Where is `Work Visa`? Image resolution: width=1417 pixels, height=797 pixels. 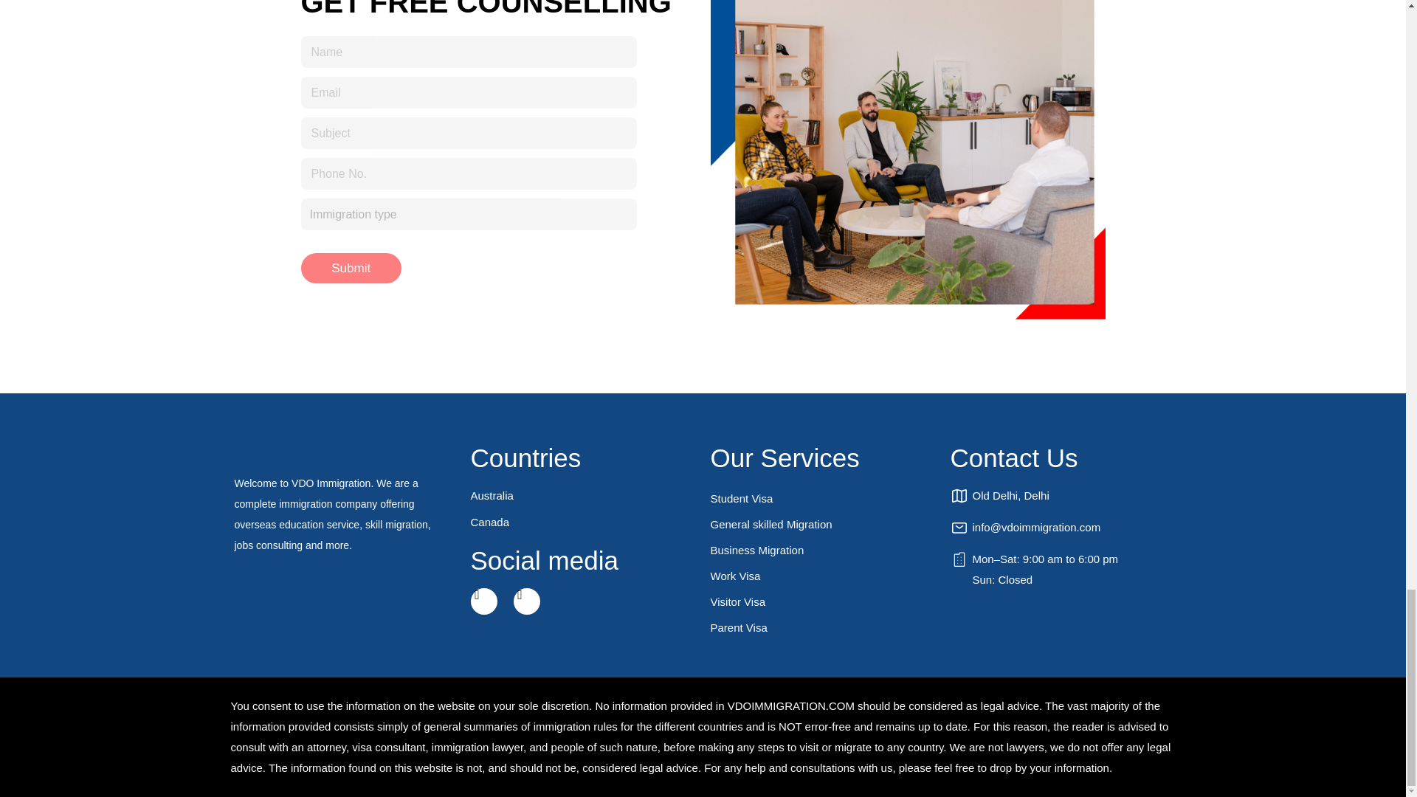
Work Visa is located at coordinates (822, 576).